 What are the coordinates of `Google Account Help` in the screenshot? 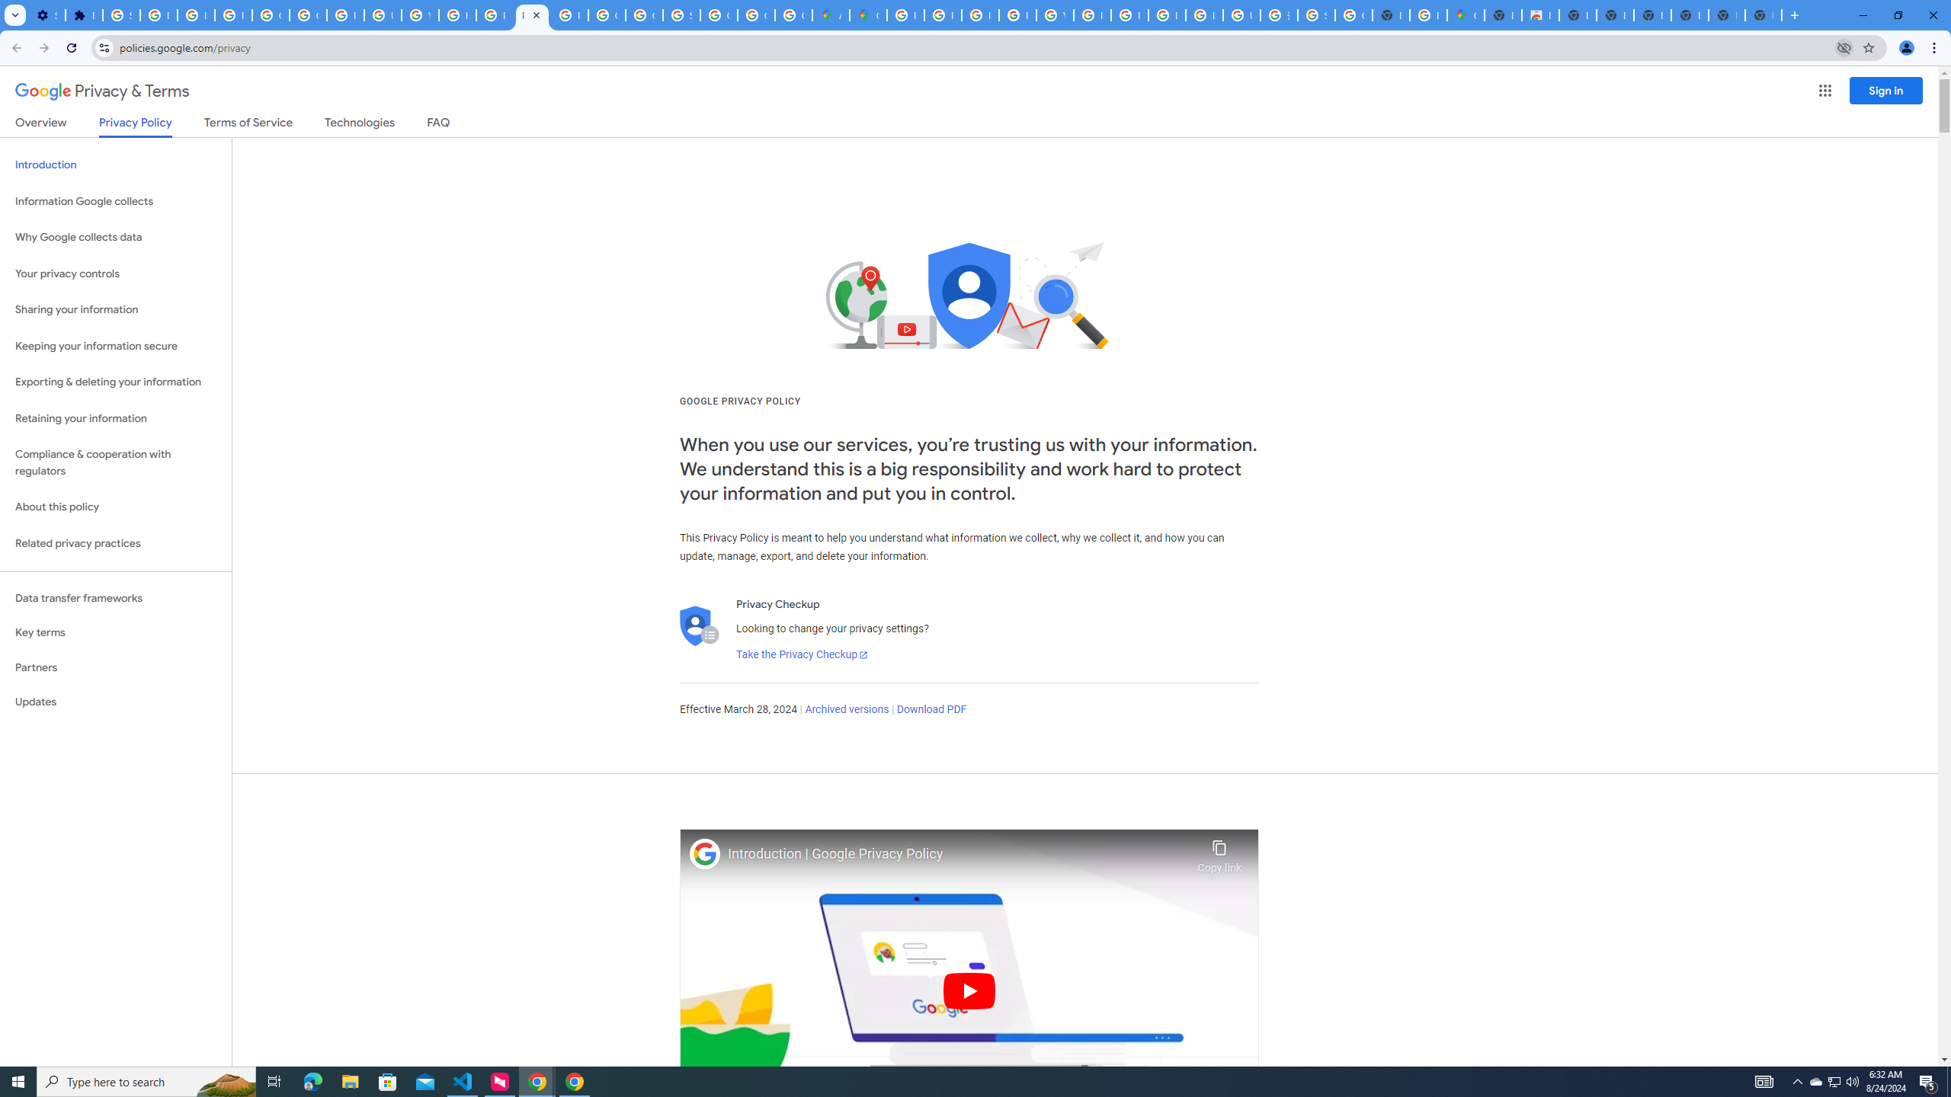 It's located at (308, 15).